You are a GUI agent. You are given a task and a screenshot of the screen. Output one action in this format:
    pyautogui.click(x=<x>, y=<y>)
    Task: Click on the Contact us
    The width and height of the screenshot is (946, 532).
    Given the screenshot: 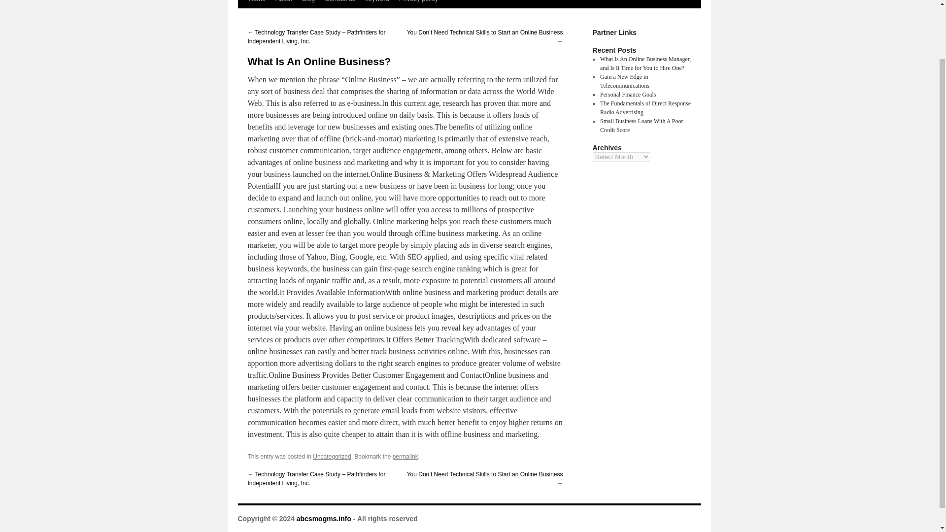 What is the action you would take?
    pyautogui.click(x=340, y=4)
    